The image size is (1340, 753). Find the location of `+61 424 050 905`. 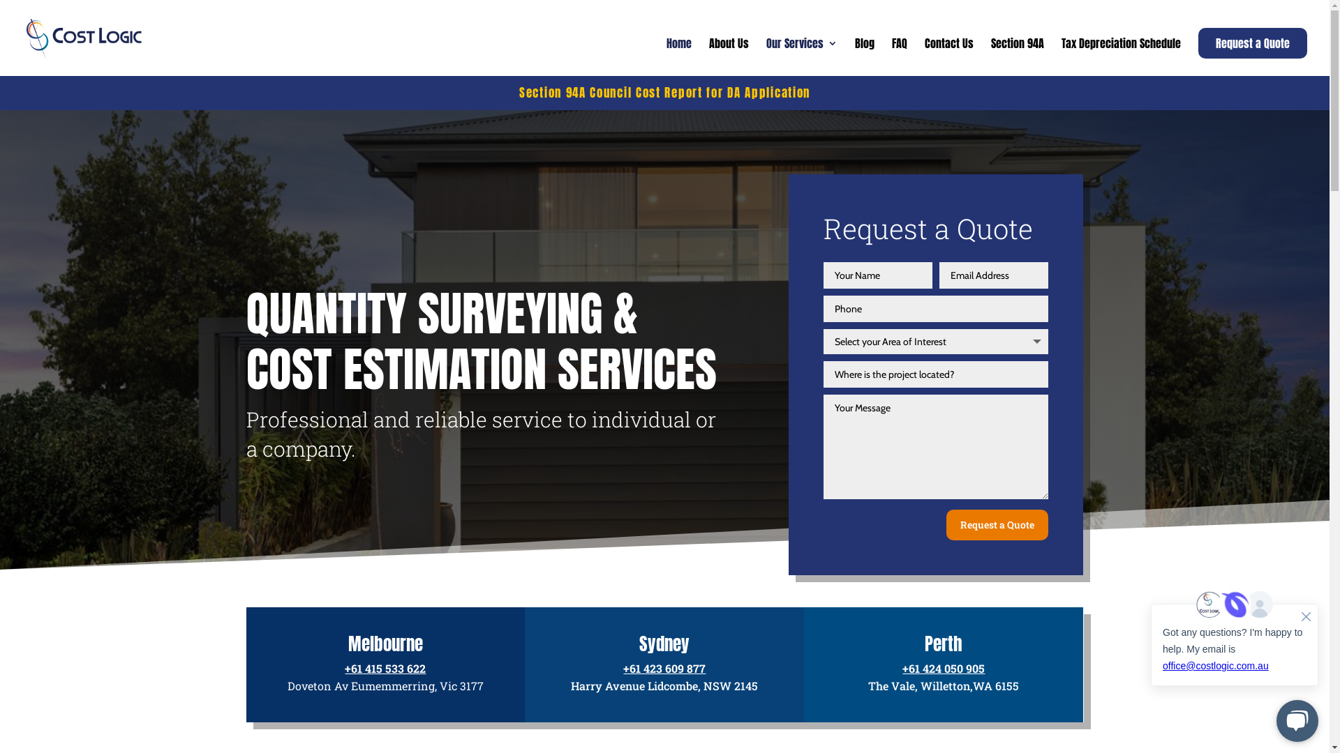

+61 424 050 905 is located at coordinates (944, 668).